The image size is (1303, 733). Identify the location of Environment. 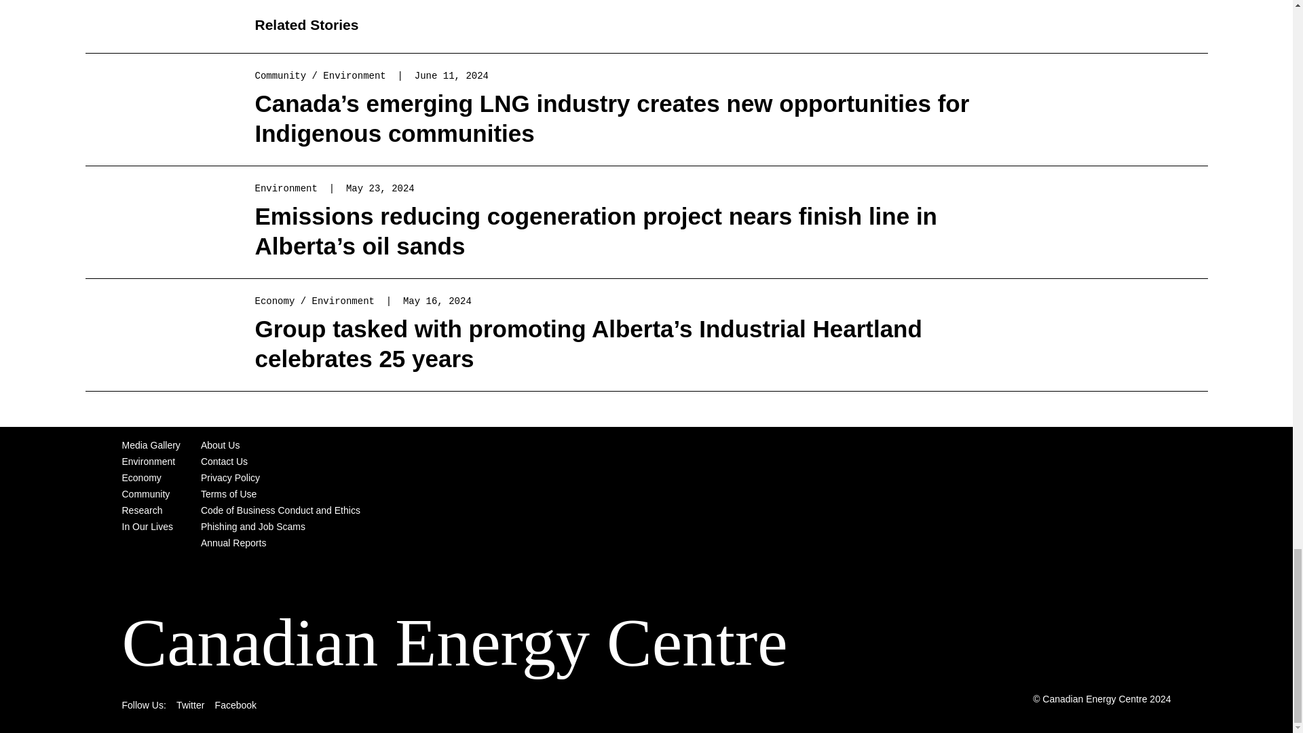
(149, 461).